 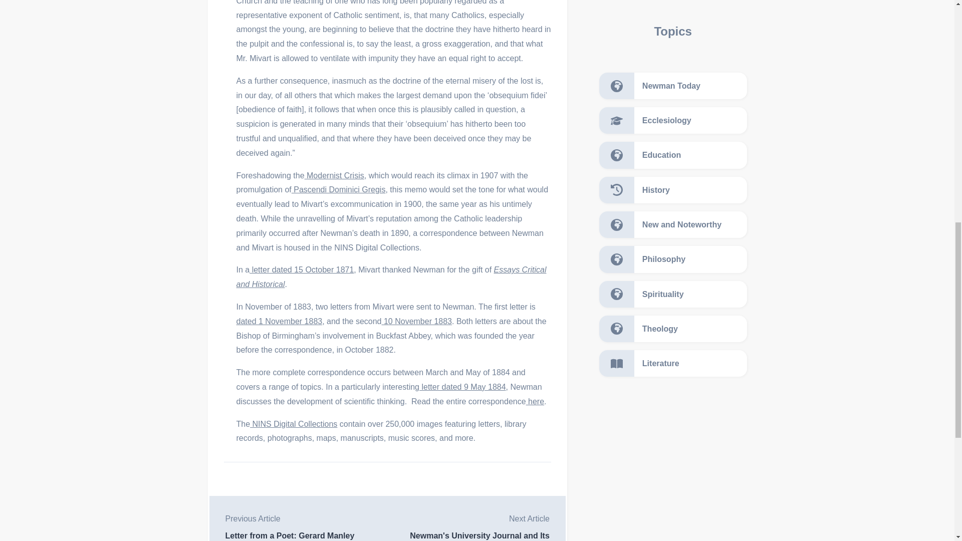 I want to click on NINS Digital Collections, so click(x=294, y=424).